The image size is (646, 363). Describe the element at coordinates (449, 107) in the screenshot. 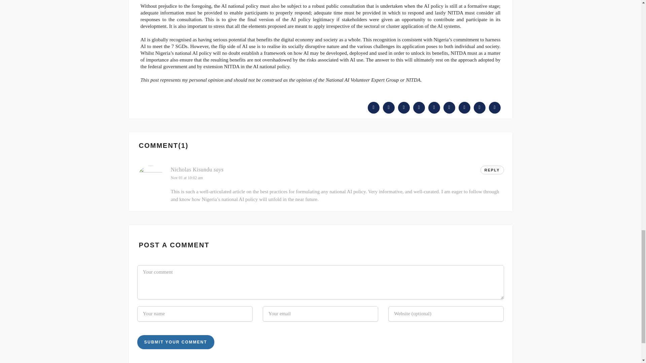

I see `Submit to Reddit` at that location.